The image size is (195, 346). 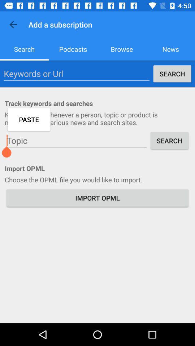 I want to click on tap browse icon, so click(x=122, y=49).